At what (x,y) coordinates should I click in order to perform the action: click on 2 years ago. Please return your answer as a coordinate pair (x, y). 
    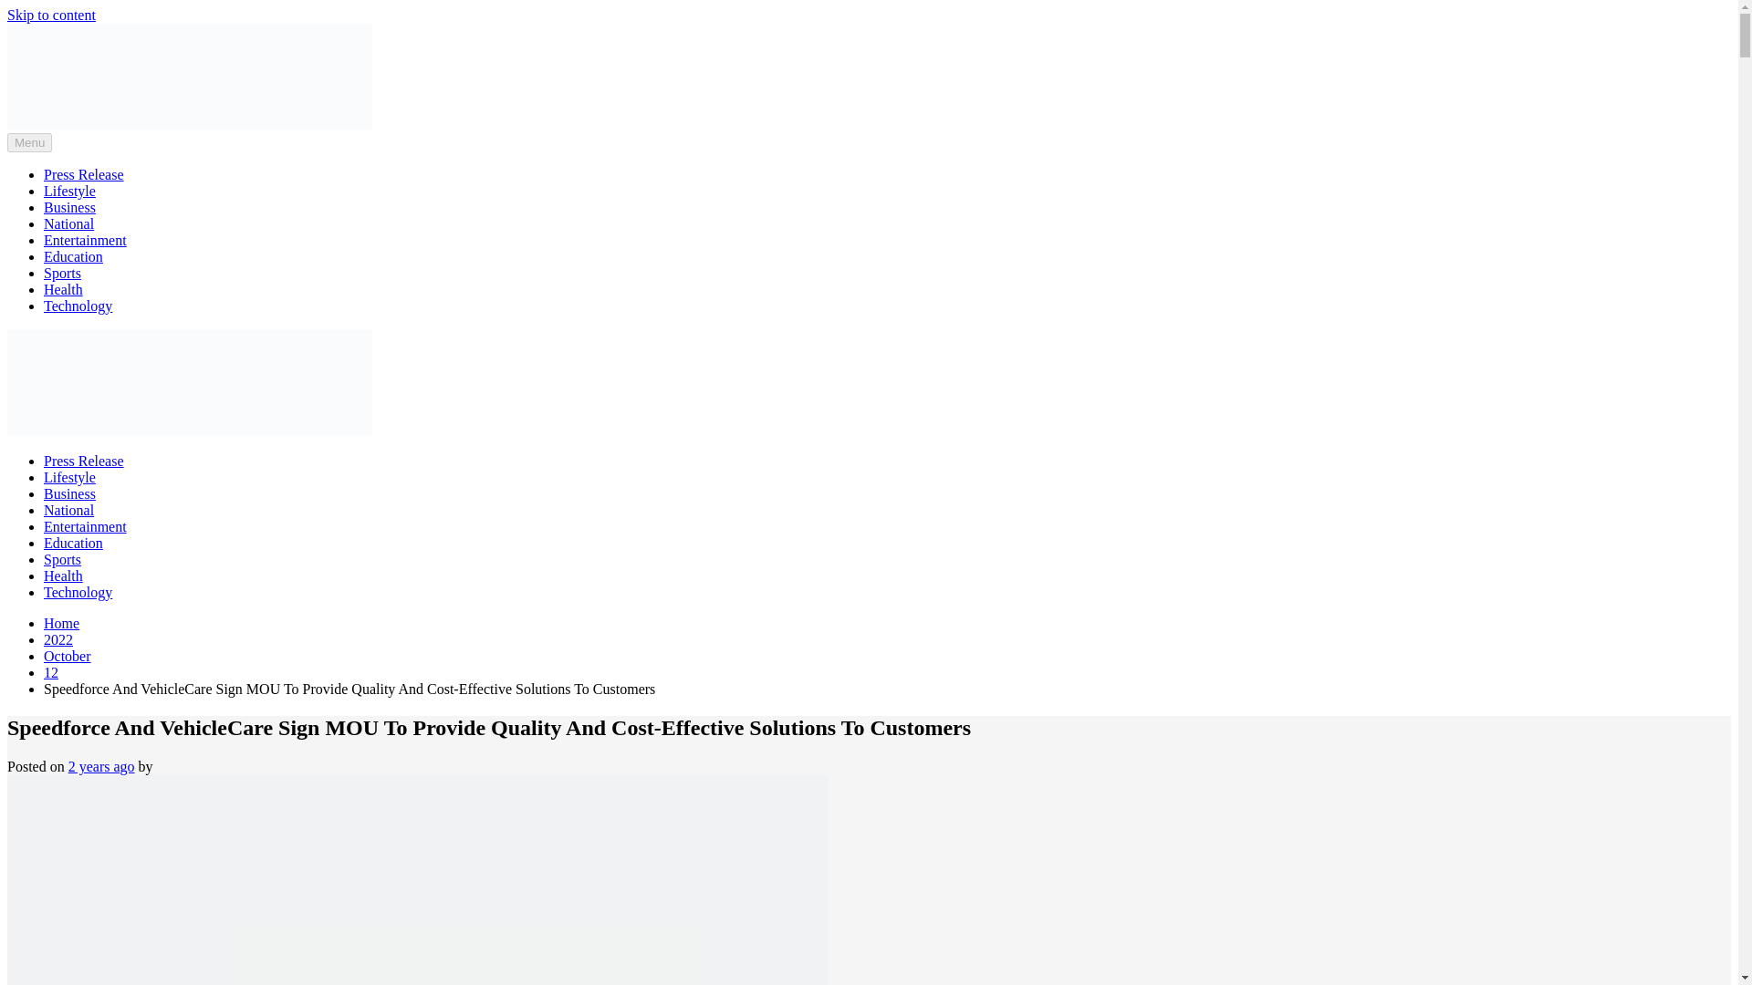
    Looking at the image, I should click on (100, 766).